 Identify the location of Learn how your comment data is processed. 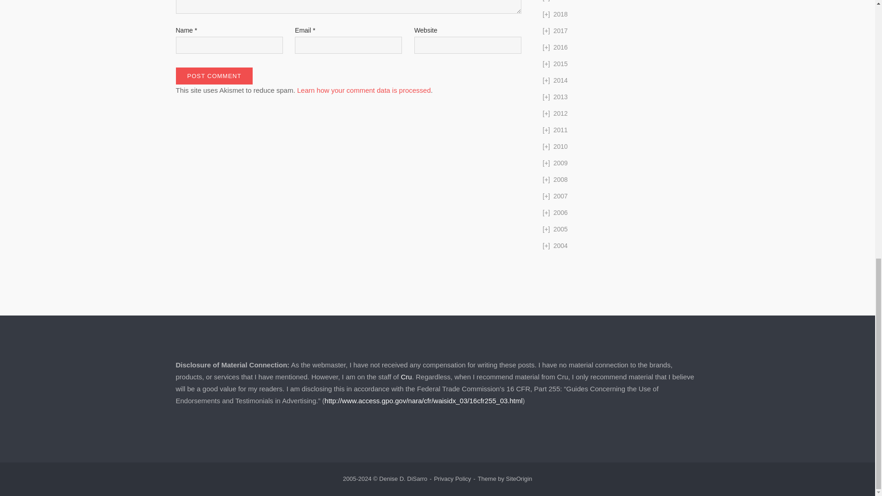
(364, 90).